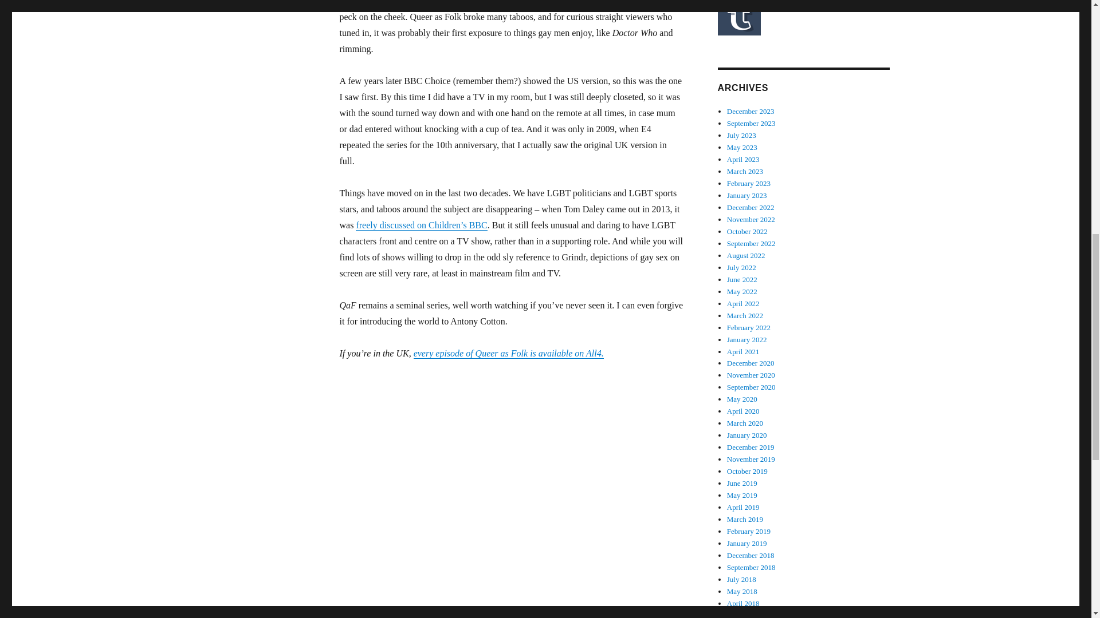 The height and width of the screenshot is (618, 1100). What do you see at coordinates (746, 255) in the screenshot?
I see `August 2022` at bounding box center [746, 255].